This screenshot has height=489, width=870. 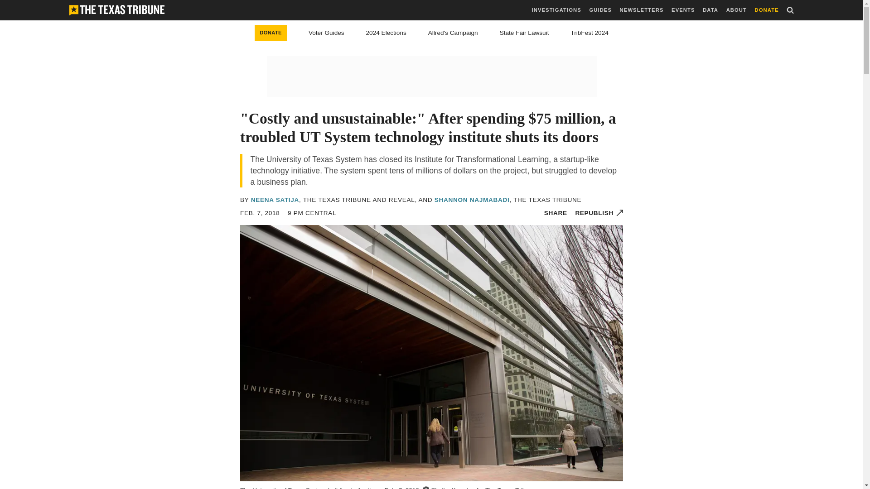 What do you see at coordinates (683, 10) in the screenshot?
I see `EVENTS` at bounding box center [683, 10].